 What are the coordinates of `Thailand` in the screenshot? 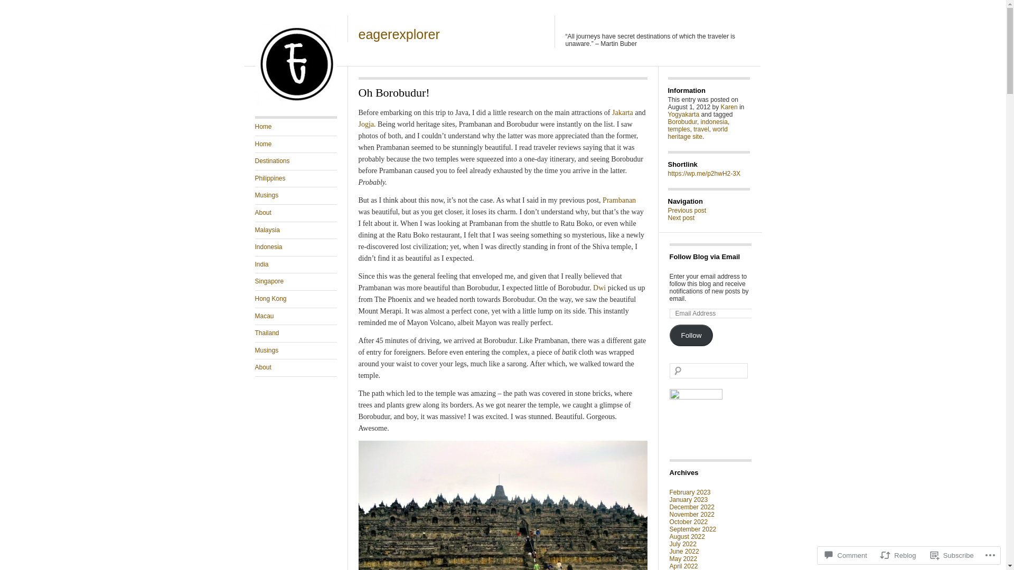 It's located at (295, 334).